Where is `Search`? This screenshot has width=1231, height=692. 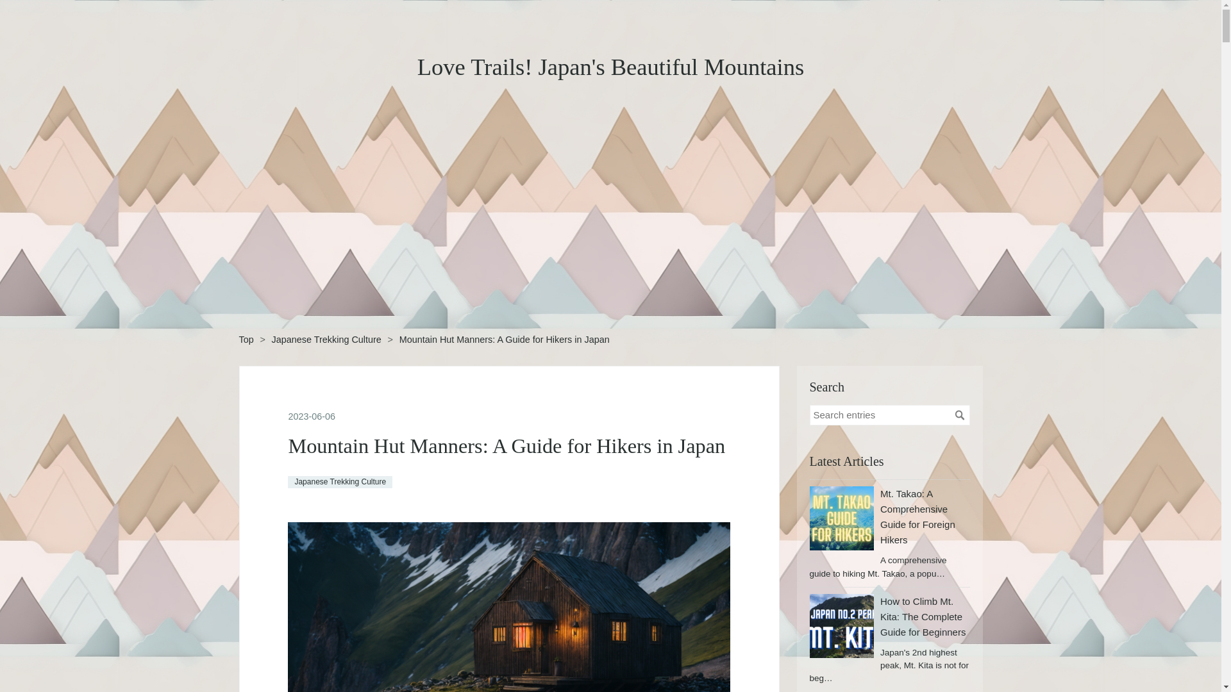
Search is located at coordinates (959, 415).